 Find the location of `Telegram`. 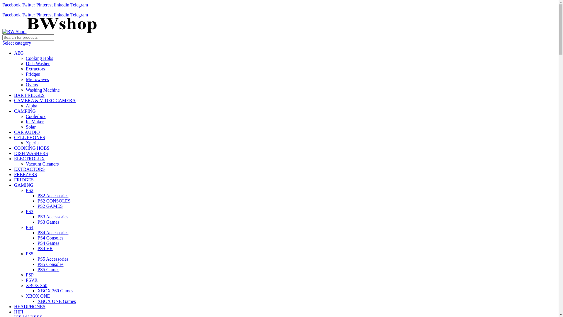

Telegram is located at coordinates (79, 15).